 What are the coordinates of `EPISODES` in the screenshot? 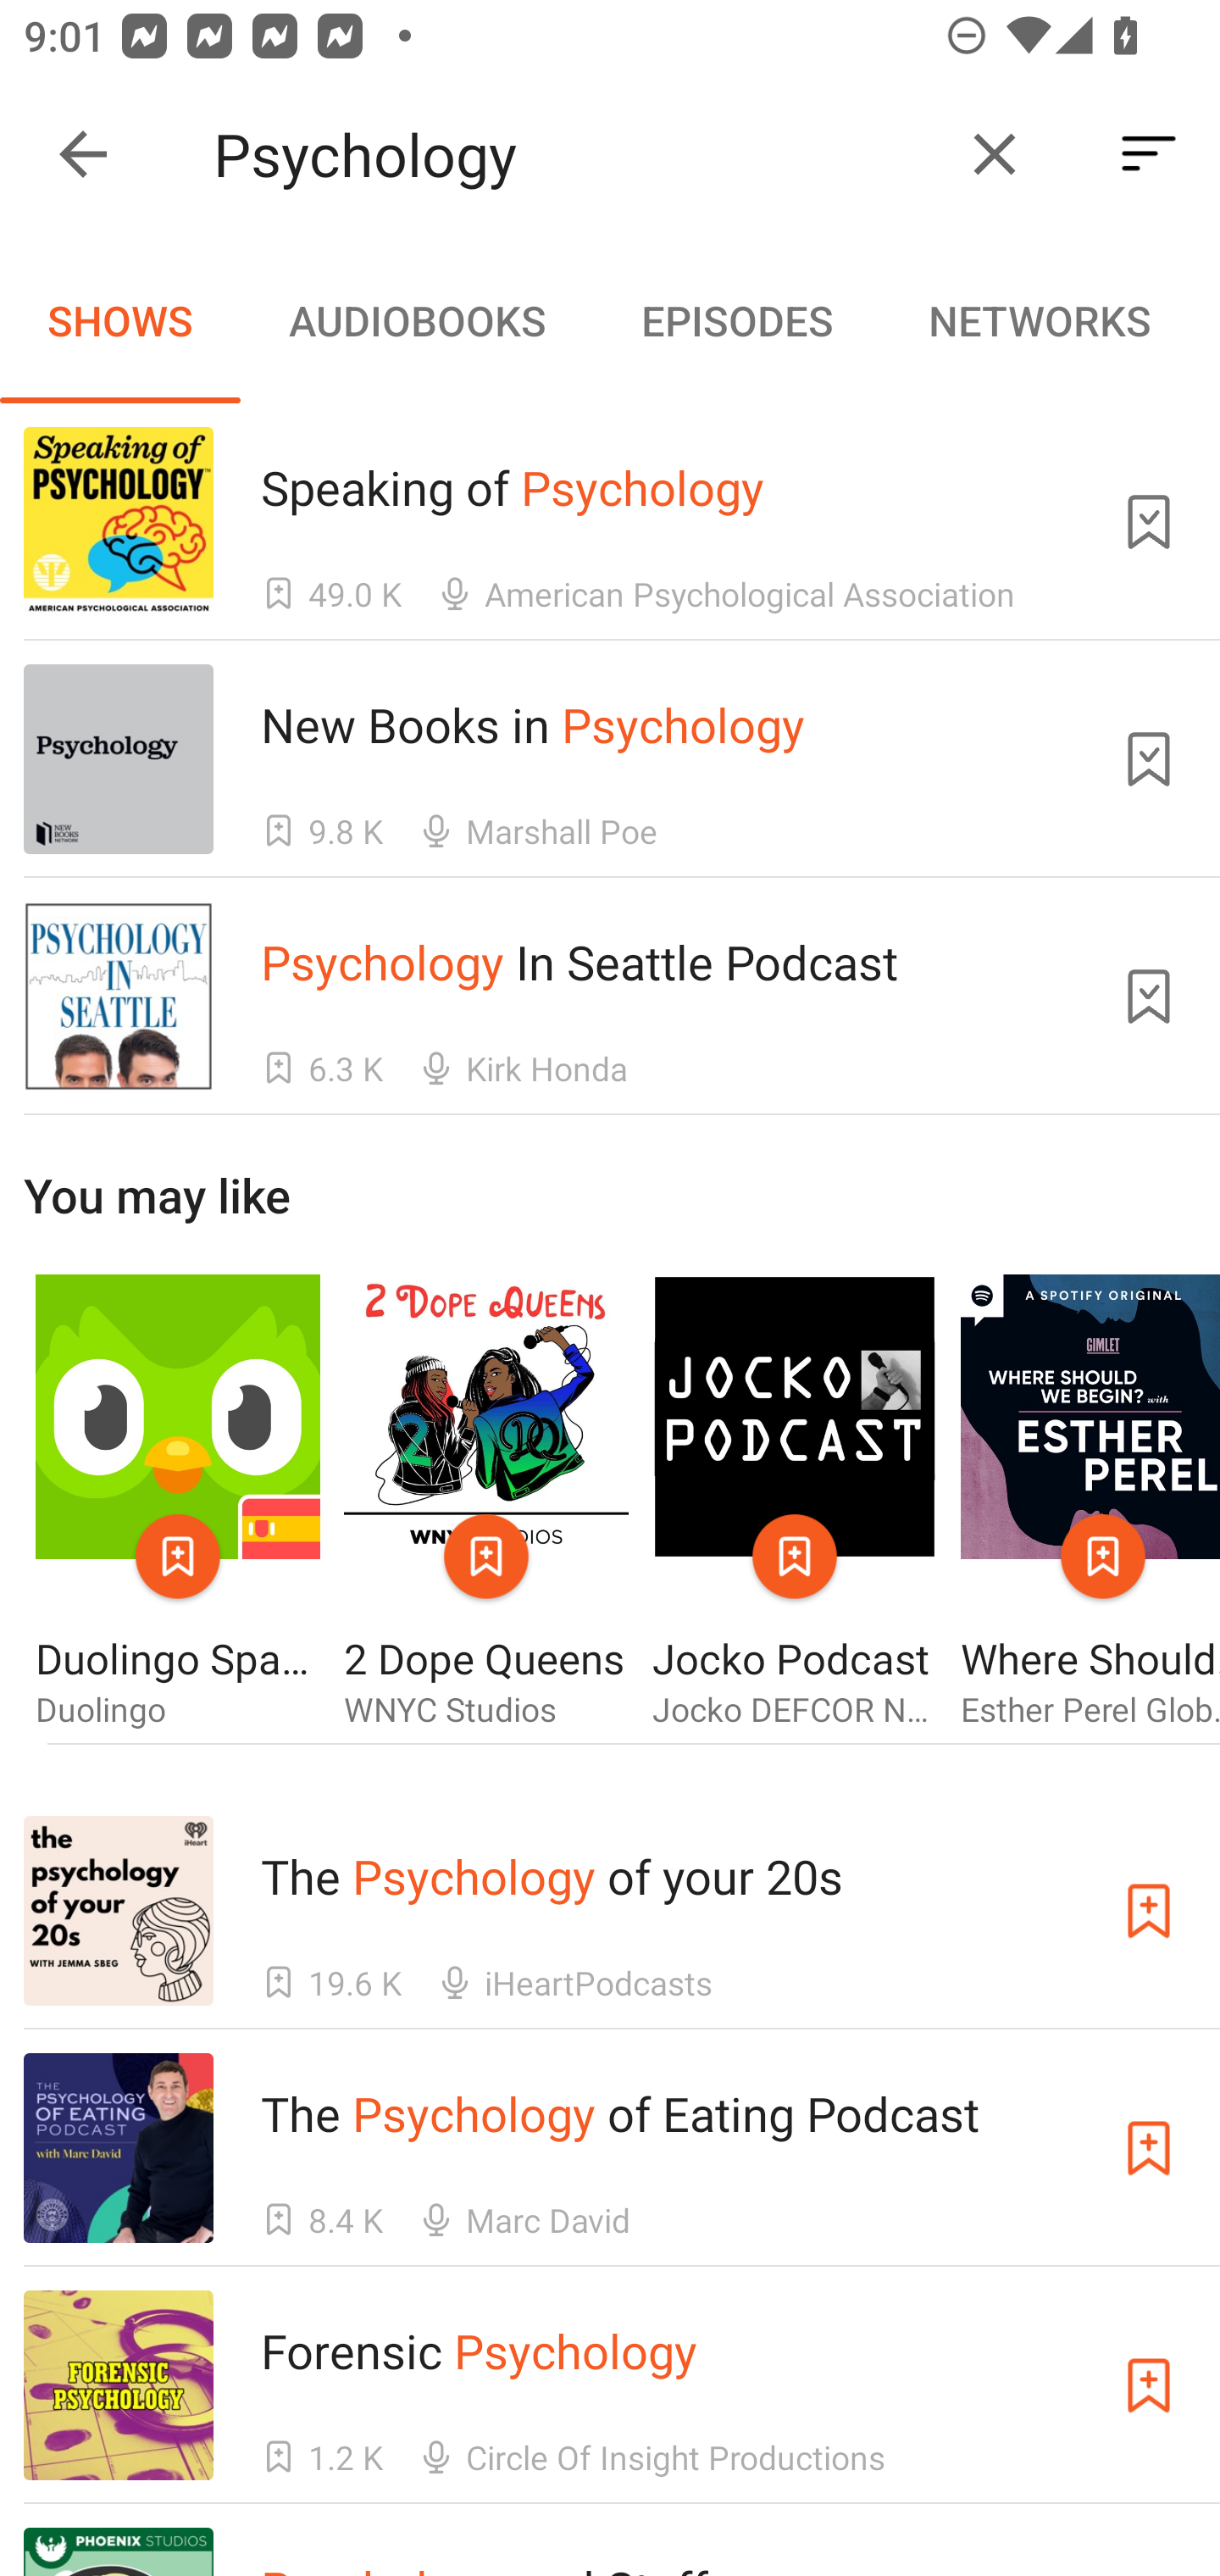 It's located at (736, 320).